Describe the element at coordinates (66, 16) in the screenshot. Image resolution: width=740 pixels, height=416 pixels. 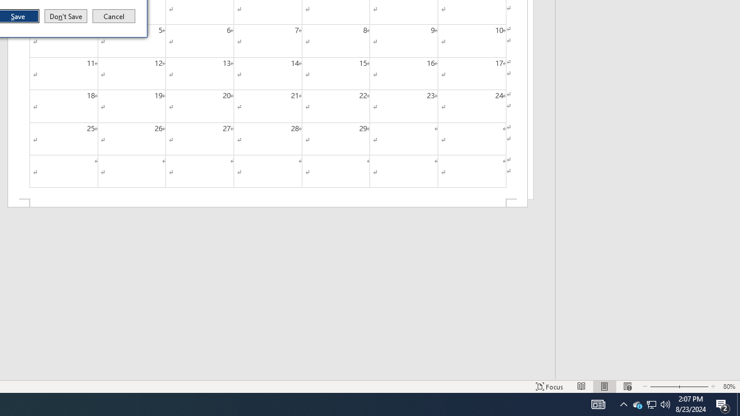
I see `Don't Save` at that location.